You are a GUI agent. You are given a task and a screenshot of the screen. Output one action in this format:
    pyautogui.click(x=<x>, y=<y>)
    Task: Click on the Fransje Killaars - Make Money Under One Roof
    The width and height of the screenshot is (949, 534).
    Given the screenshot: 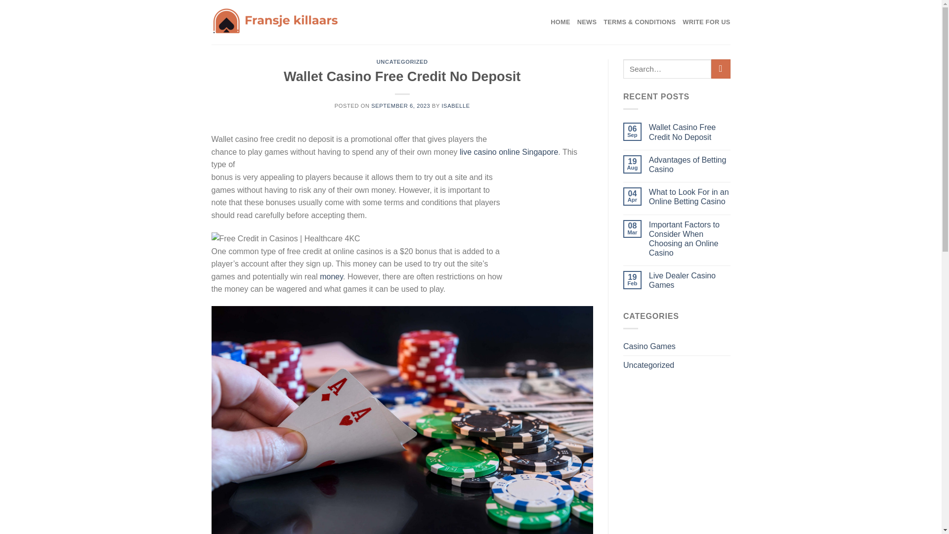 What is the action you would take?
    pyautogui.click(x=282, y=22)
    